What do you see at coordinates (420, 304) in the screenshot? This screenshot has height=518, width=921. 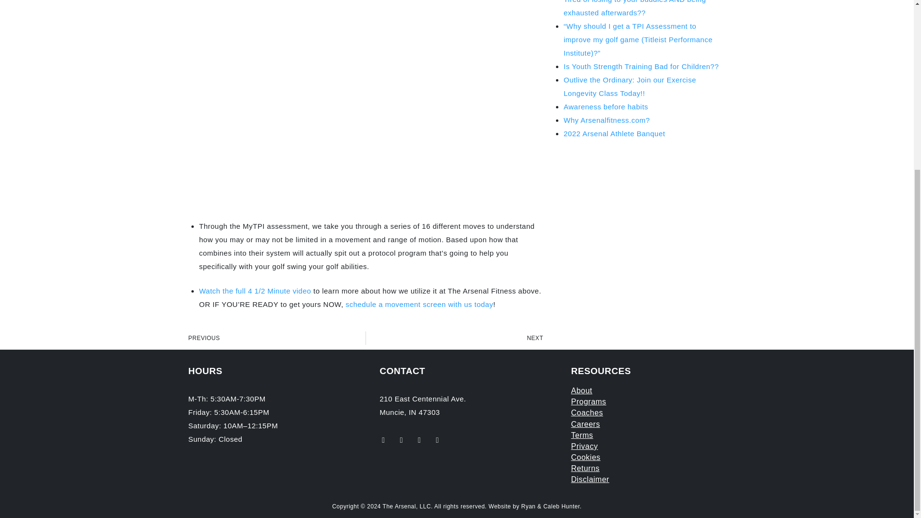 I see `schedule a movement screen with us today` at bounding box center [420, 304].